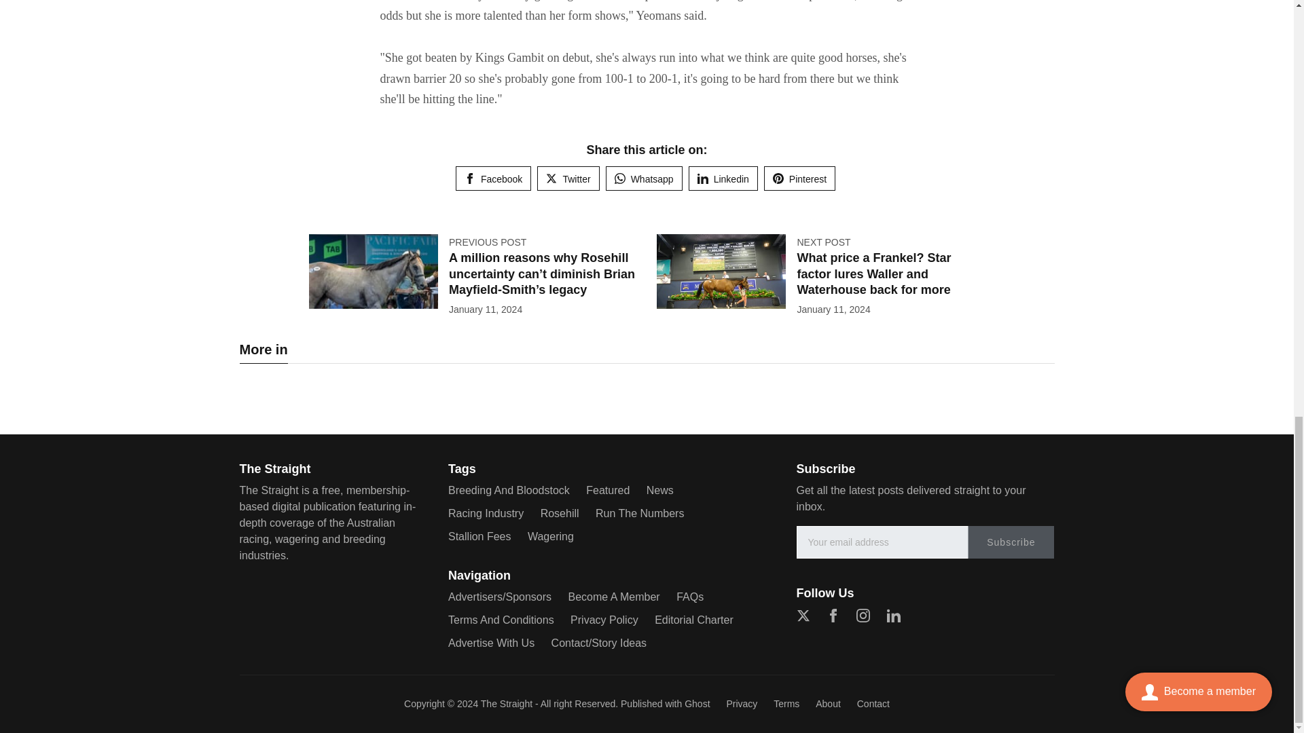 The width and height of the screenshot is (1304, 733). Describe the element at coordinates (488, 242) in the screenshot. I see `PREVIOUS POST` at that location.